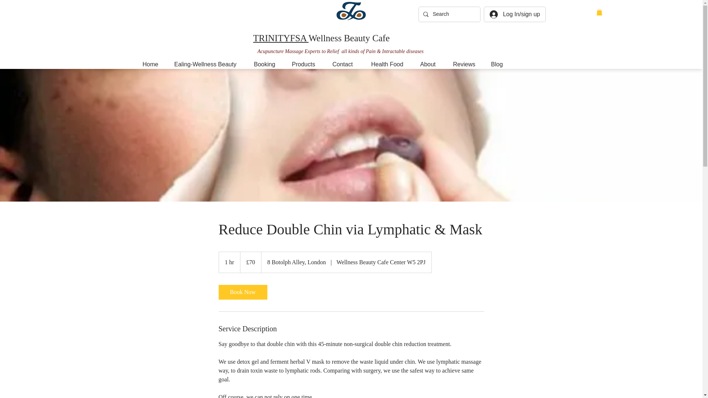 The image size is (708, 398). Describe the element at coordinates (267, 64) in the screenshot. I see `Booking` at that location.